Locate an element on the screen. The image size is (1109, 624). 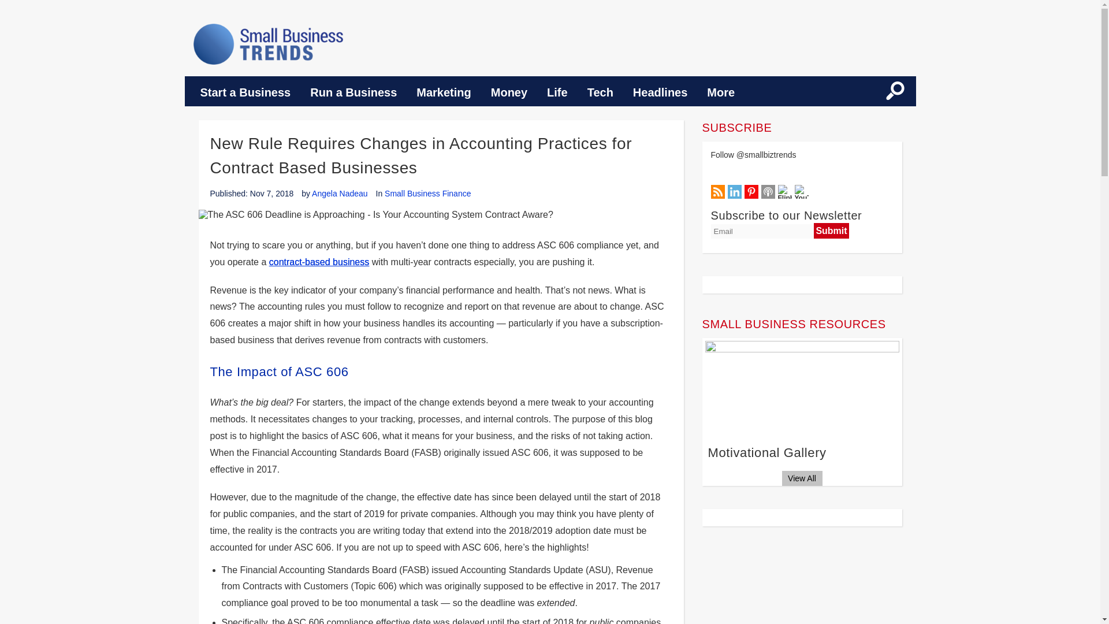
Small Business Trends is located at coordinates (268, 44).